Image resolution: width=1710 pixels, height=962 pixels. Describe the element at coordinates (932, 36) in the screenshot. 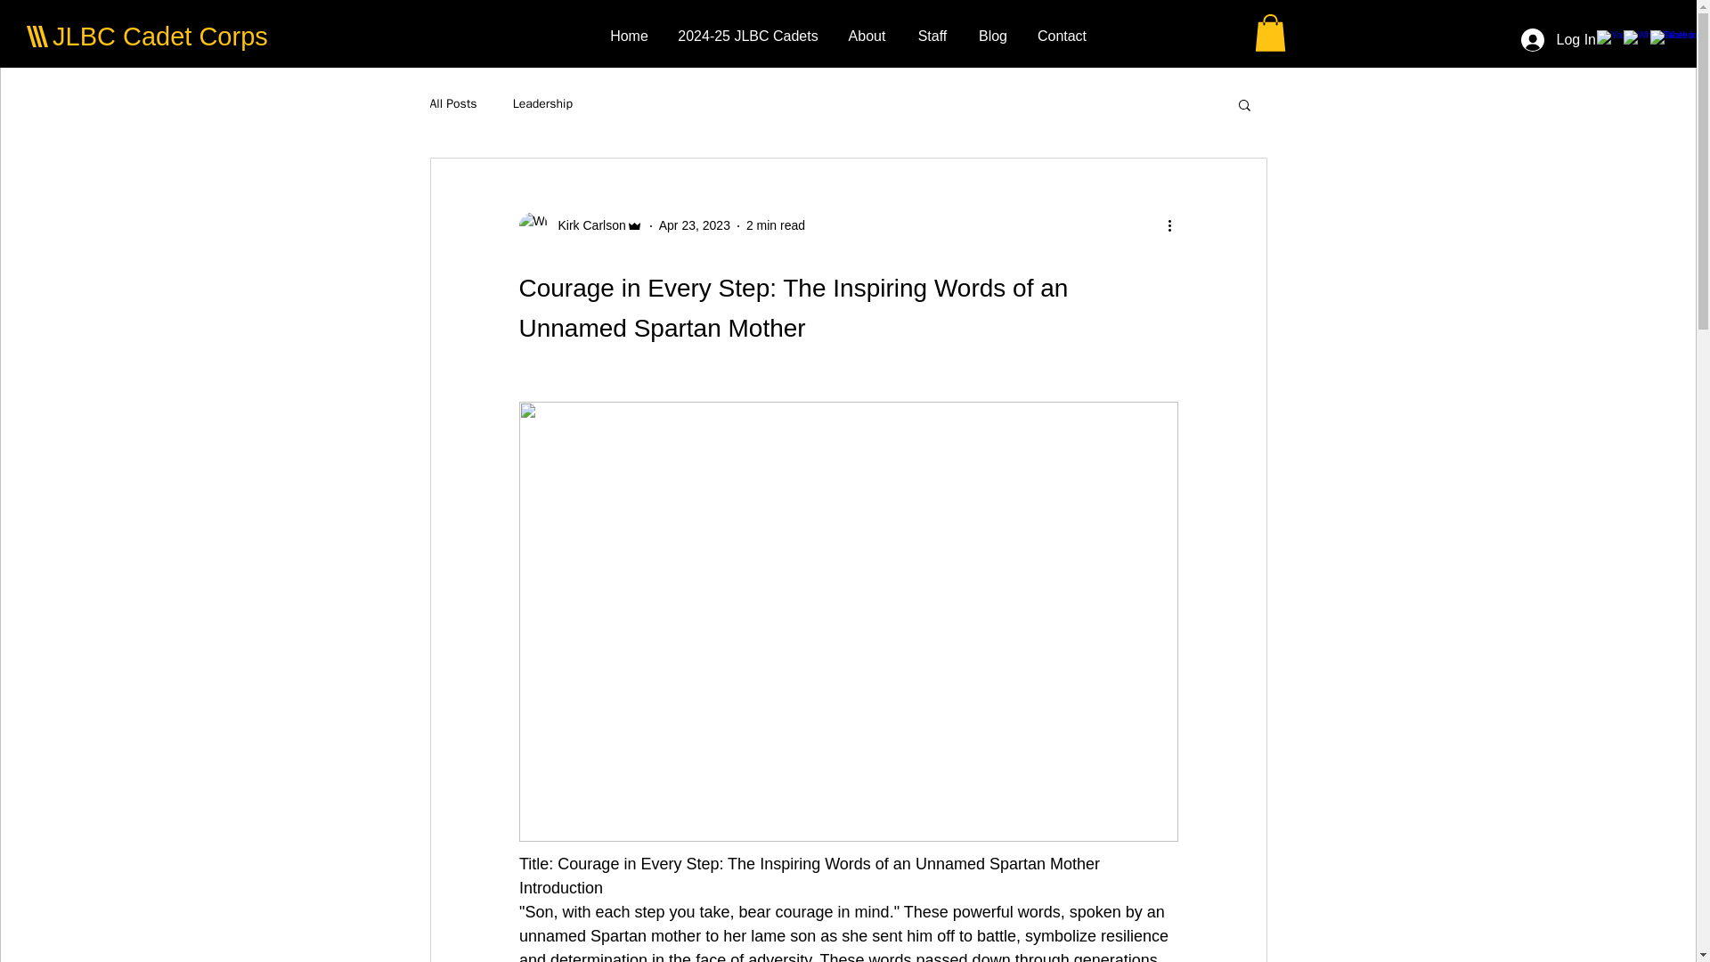

I see `Staff` at that location.